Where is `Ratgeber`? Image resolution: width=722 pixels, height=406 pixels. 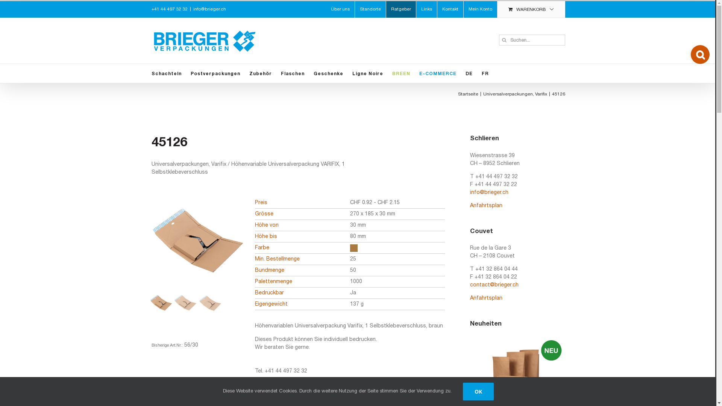 Ratgeber is located at coordinates (401, 9).